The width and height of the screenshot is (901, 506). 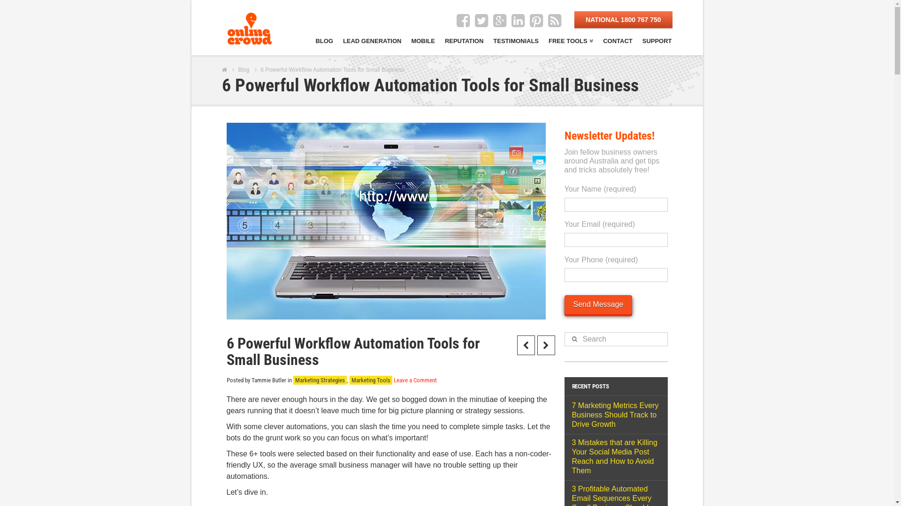 I want to click on CONTACT, so click(x=618, y=39).